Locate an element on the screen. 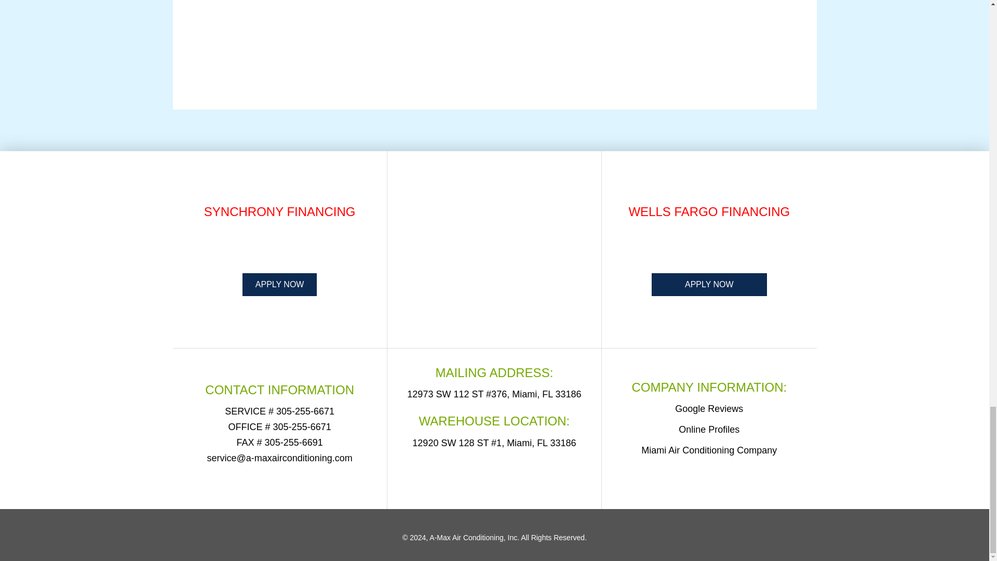 The height and width of the screenshot is (561, 997). APPLY NOW is located at coordinates (279, 285).